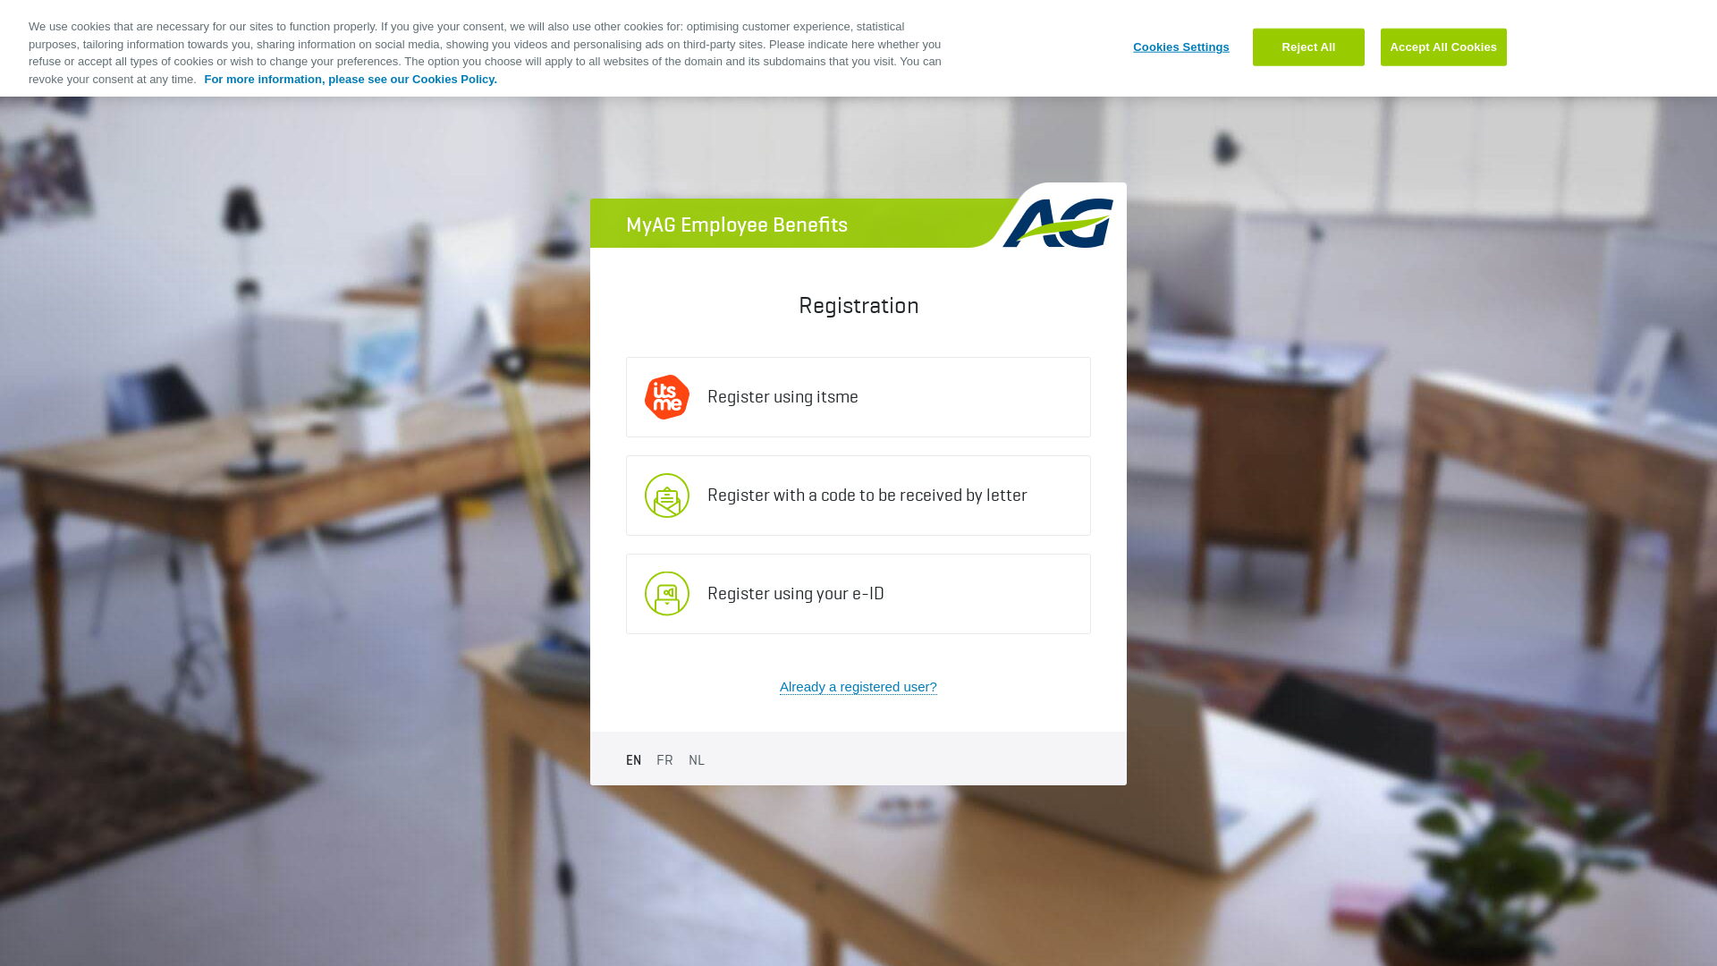  What do you see at coordinates (858, 224) in the screenshot?
I see `MyAG Employee Benefits` at bounding box center [858, 224].